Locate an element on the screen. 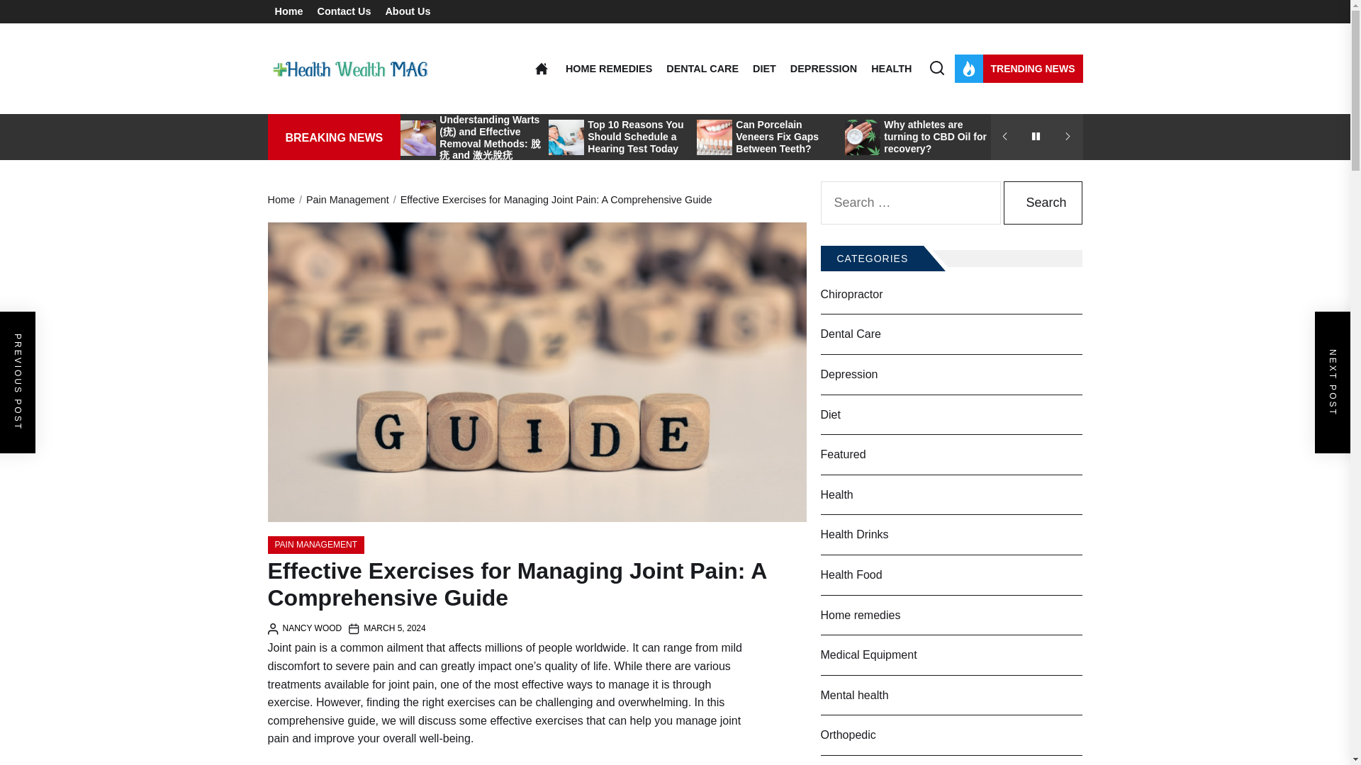  DIET is located at coordinates (764, 68).